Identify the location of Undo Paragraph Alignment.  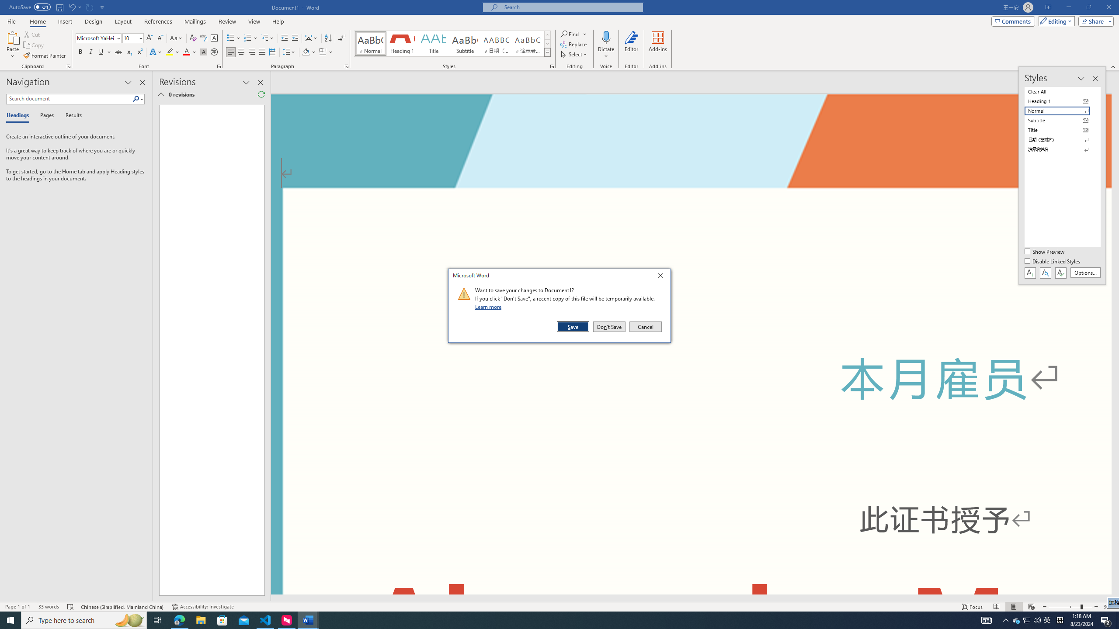
(74, 7).